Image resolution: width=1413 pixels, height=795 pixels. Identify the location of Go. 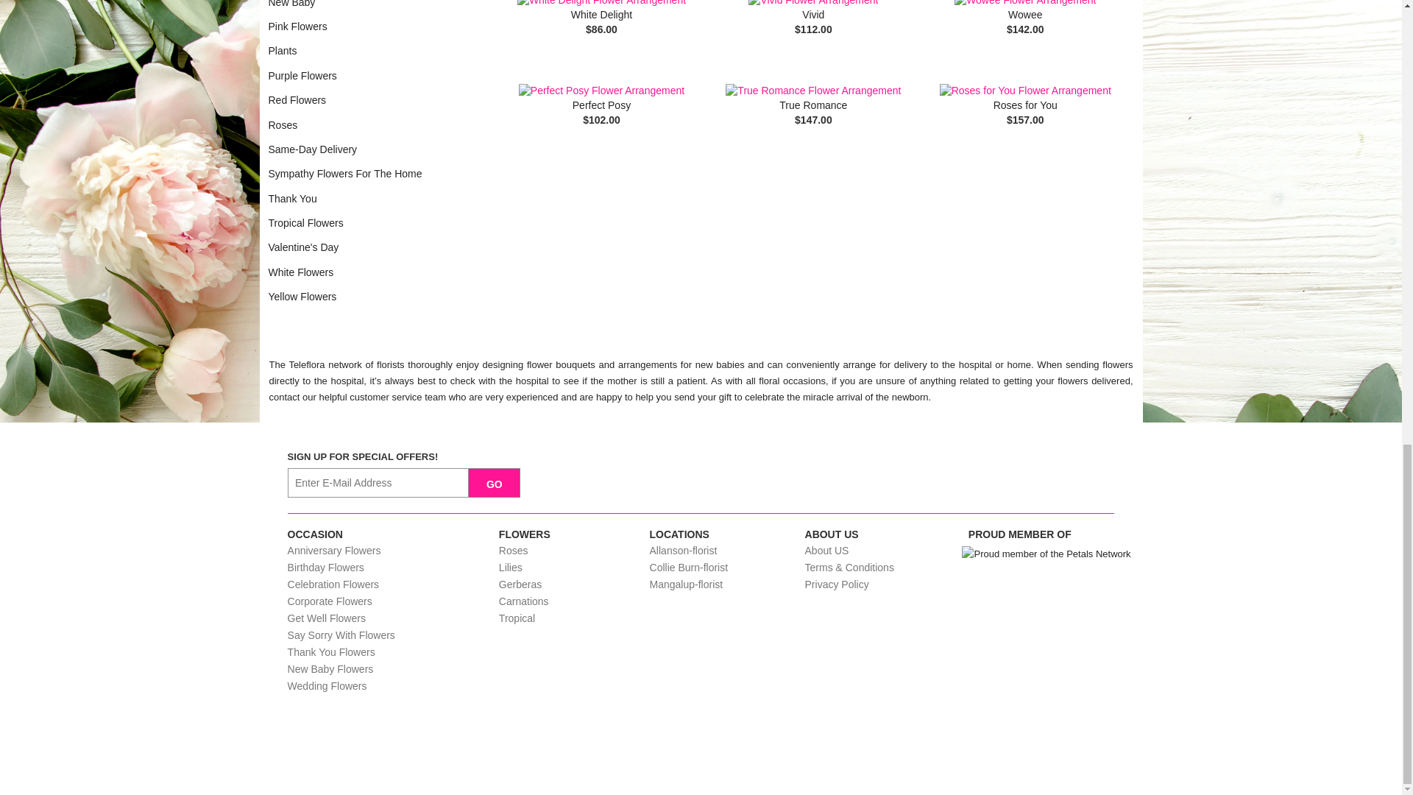
(495, 483).